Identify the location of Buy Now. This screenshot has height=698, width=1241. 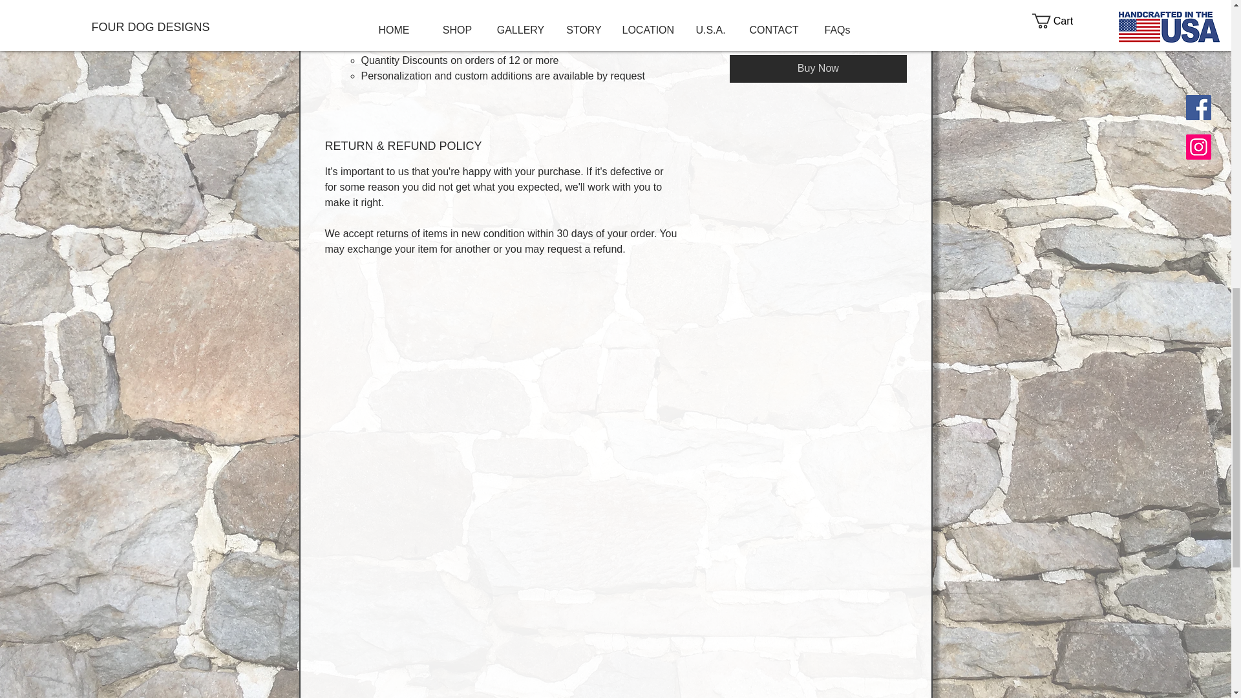
(817, 69).